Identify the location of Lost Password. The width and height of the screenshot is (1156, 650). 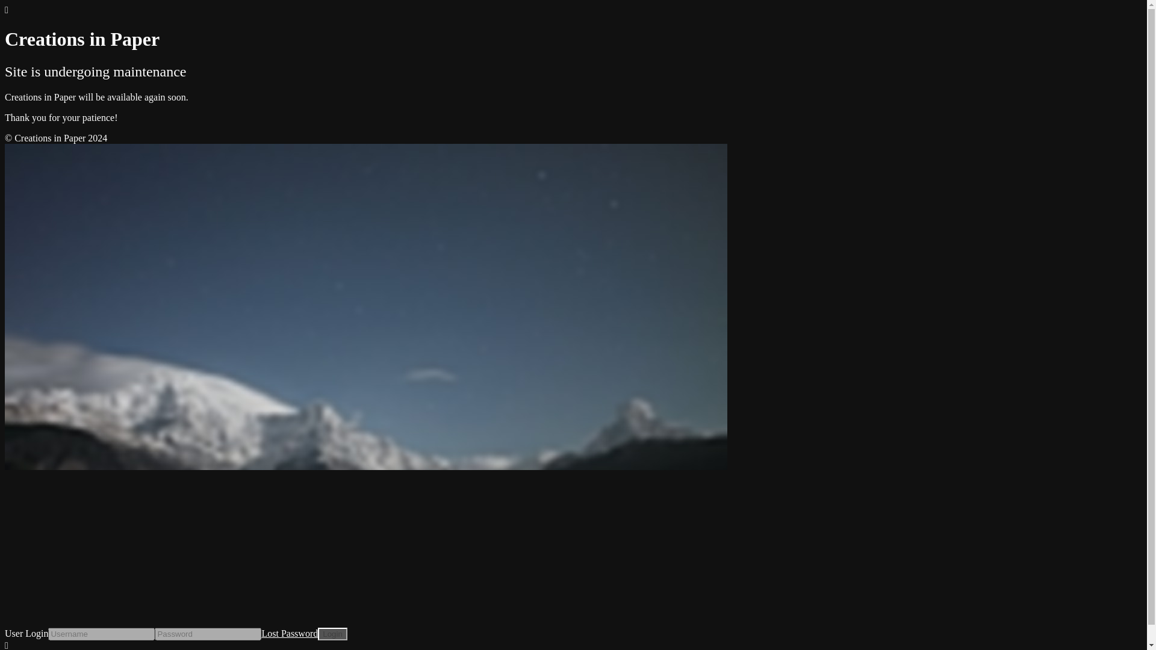
(289, 633).